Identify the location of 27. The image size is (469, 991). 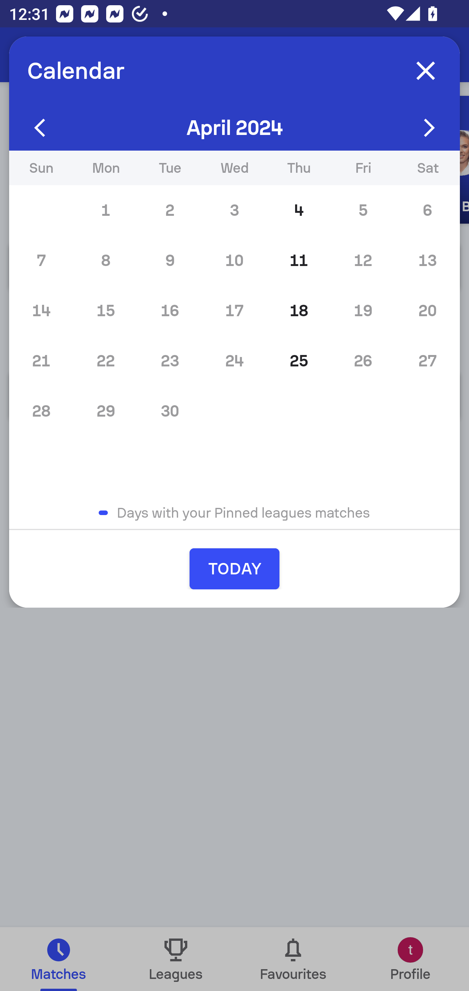
(427, 361).